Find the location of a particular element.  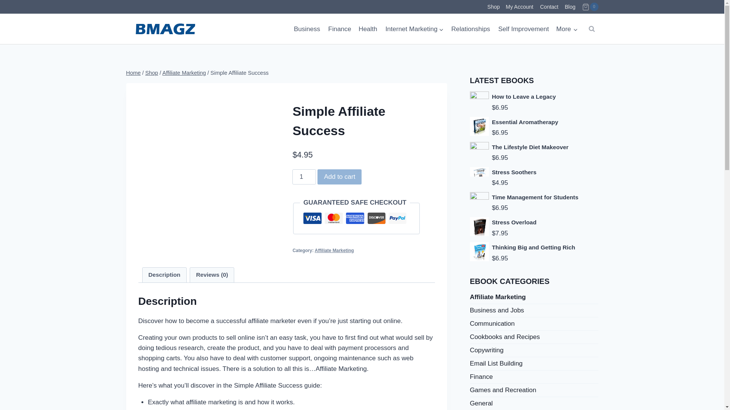

Qty is located at coordinates (304, 177).